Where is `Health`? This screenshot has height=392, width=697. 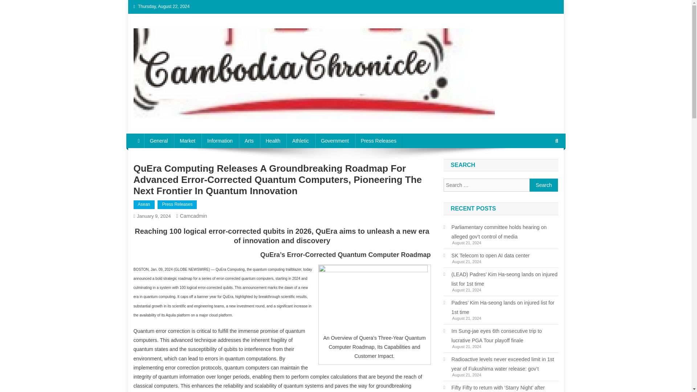 Health is located at coordinates (273, 141).